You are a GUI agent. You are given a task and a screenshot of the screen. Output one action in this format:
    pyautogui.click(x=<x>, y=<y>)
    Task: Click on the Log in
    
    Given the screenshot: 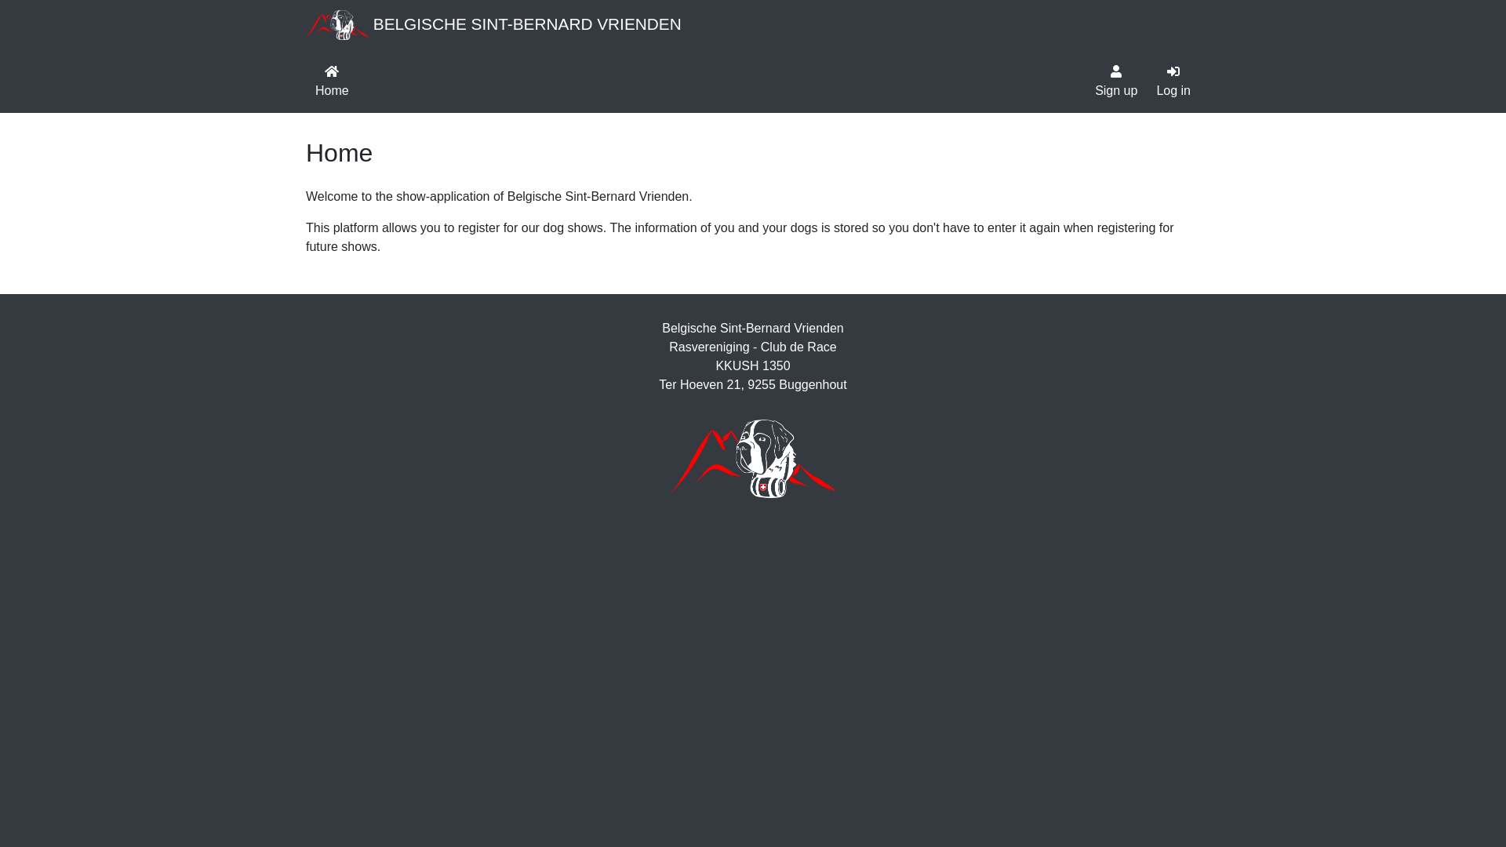 What is the action you would take?
    pyautogui.click(x=1173, y=82)
    